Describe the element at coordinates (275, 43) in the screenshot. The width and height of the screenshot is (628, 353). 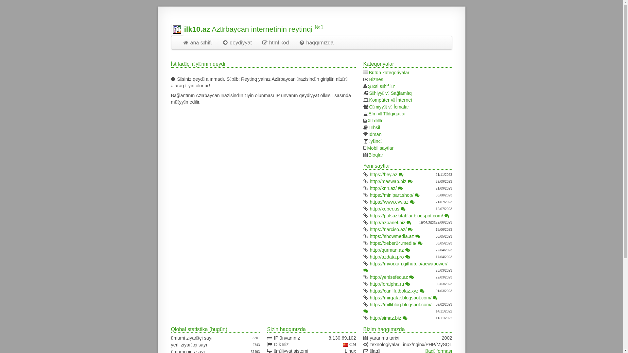
I see `html kod` at that location.